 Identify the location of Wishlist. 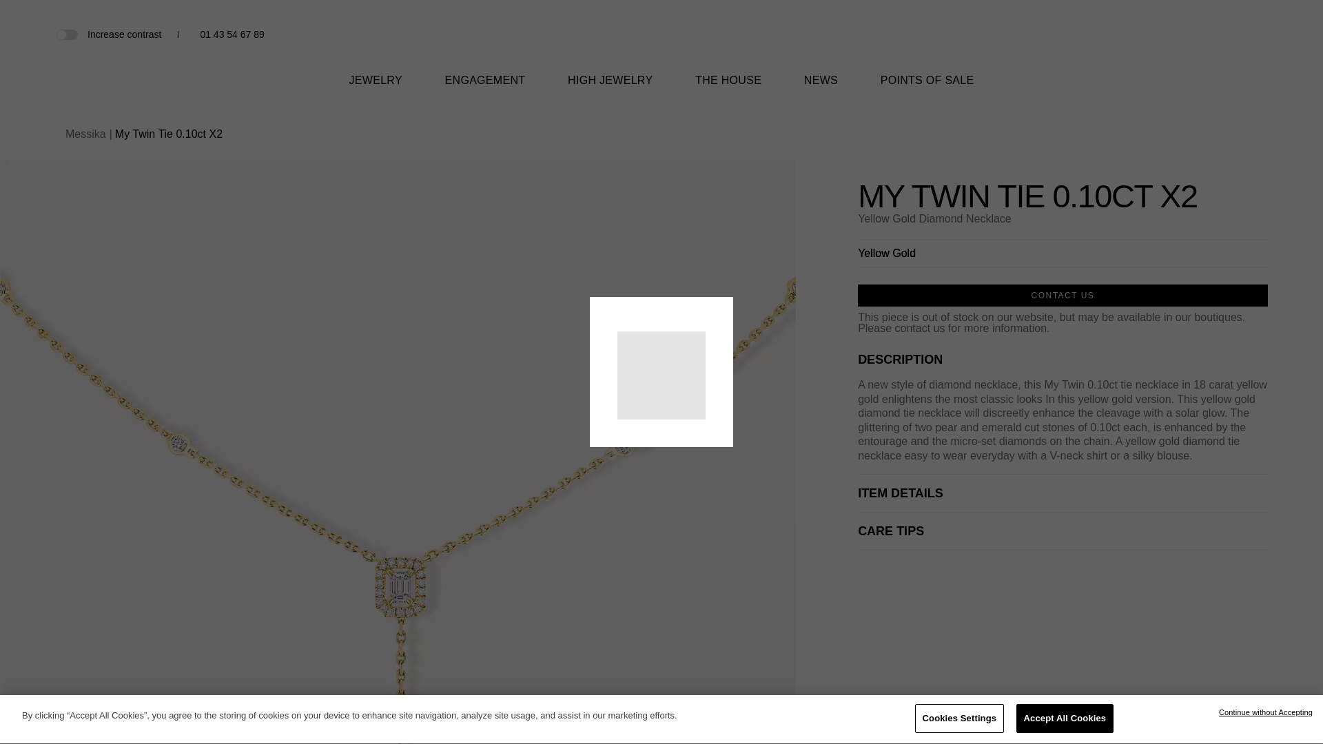
(1236, 34).